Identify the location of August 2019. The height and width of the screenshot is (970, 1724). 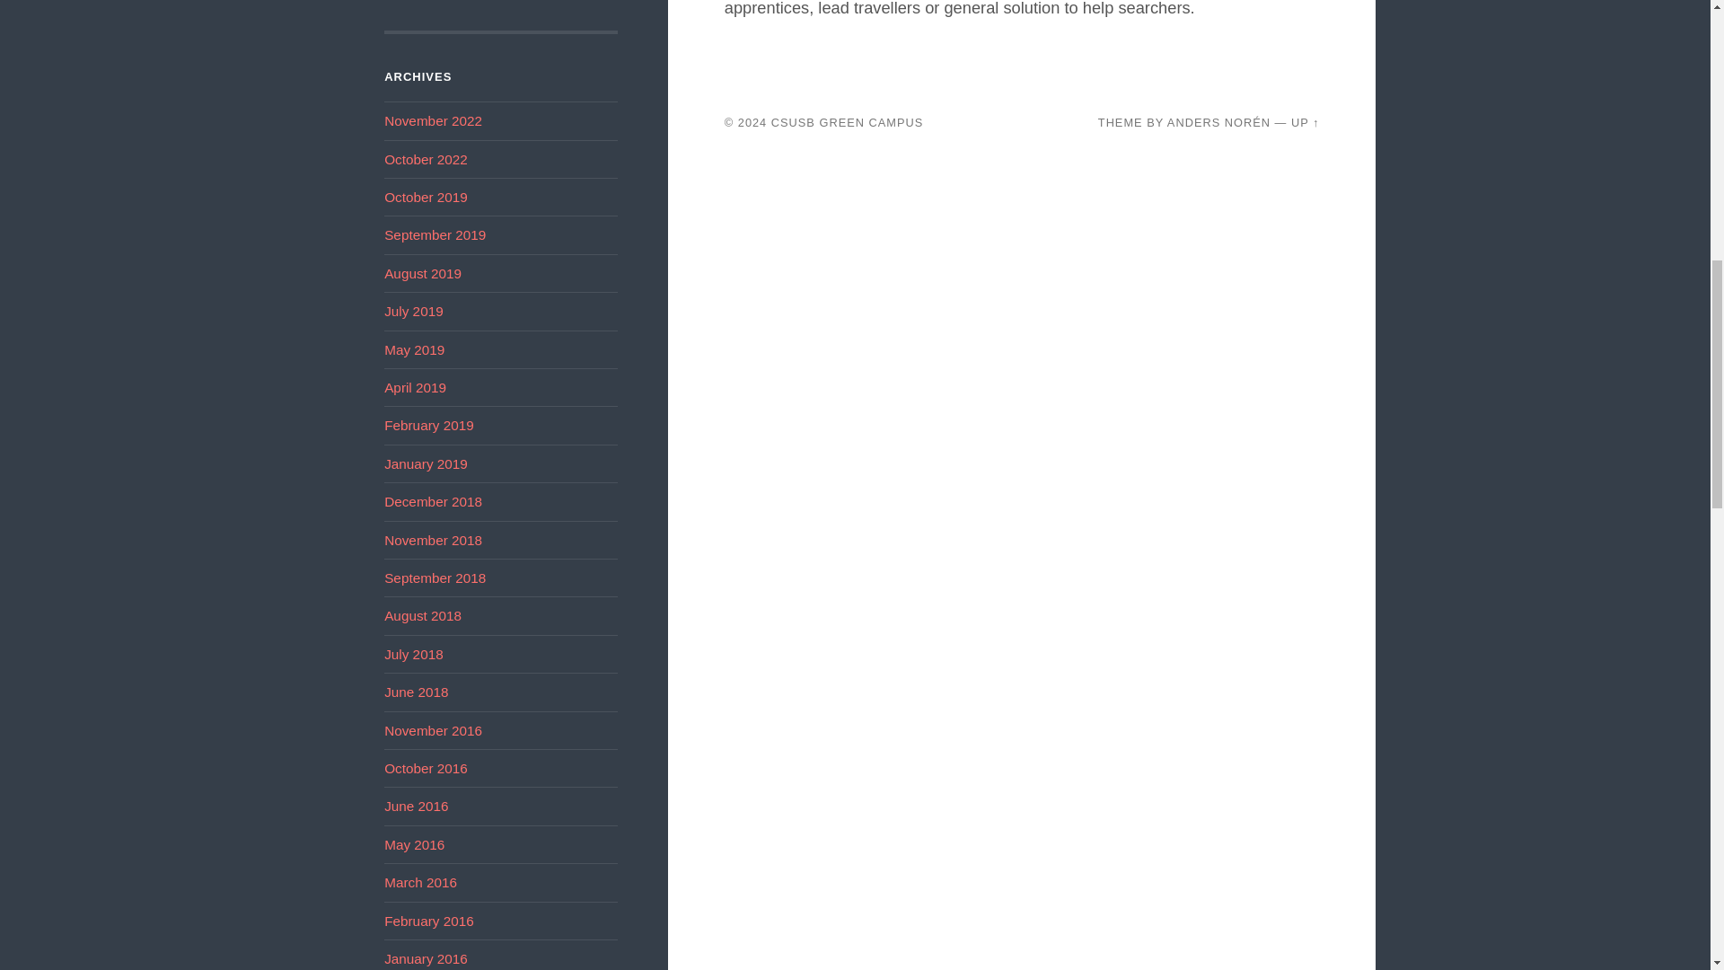
(423, 273).